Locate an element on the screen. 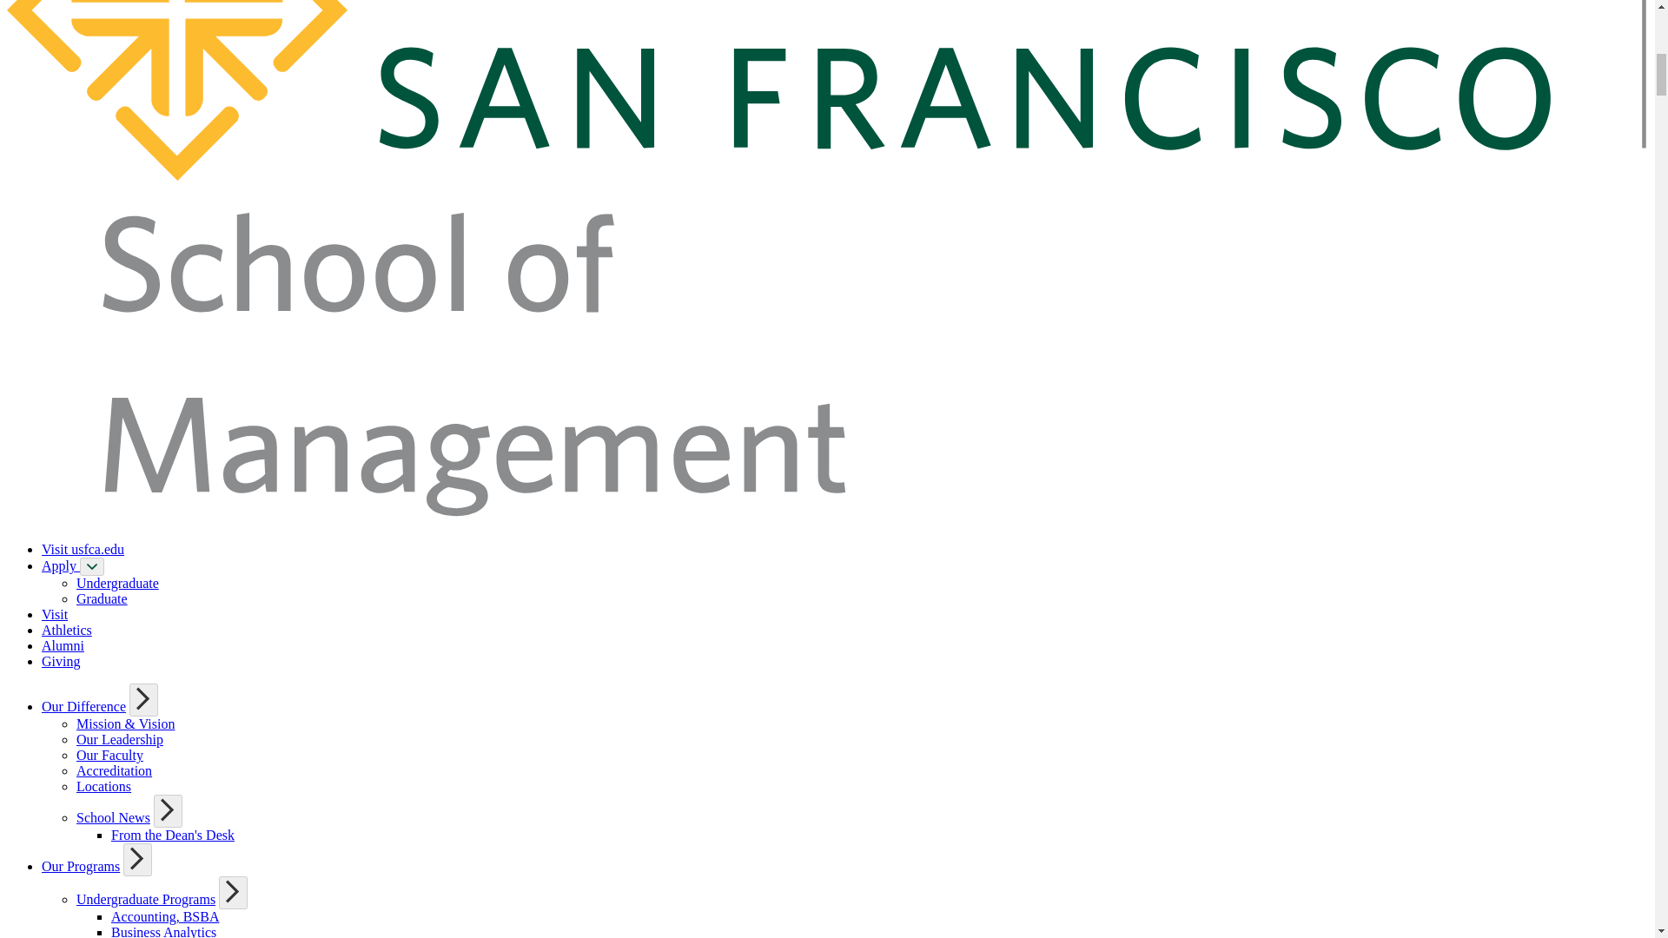  Our Leadership is located at coordinates (120, 739).